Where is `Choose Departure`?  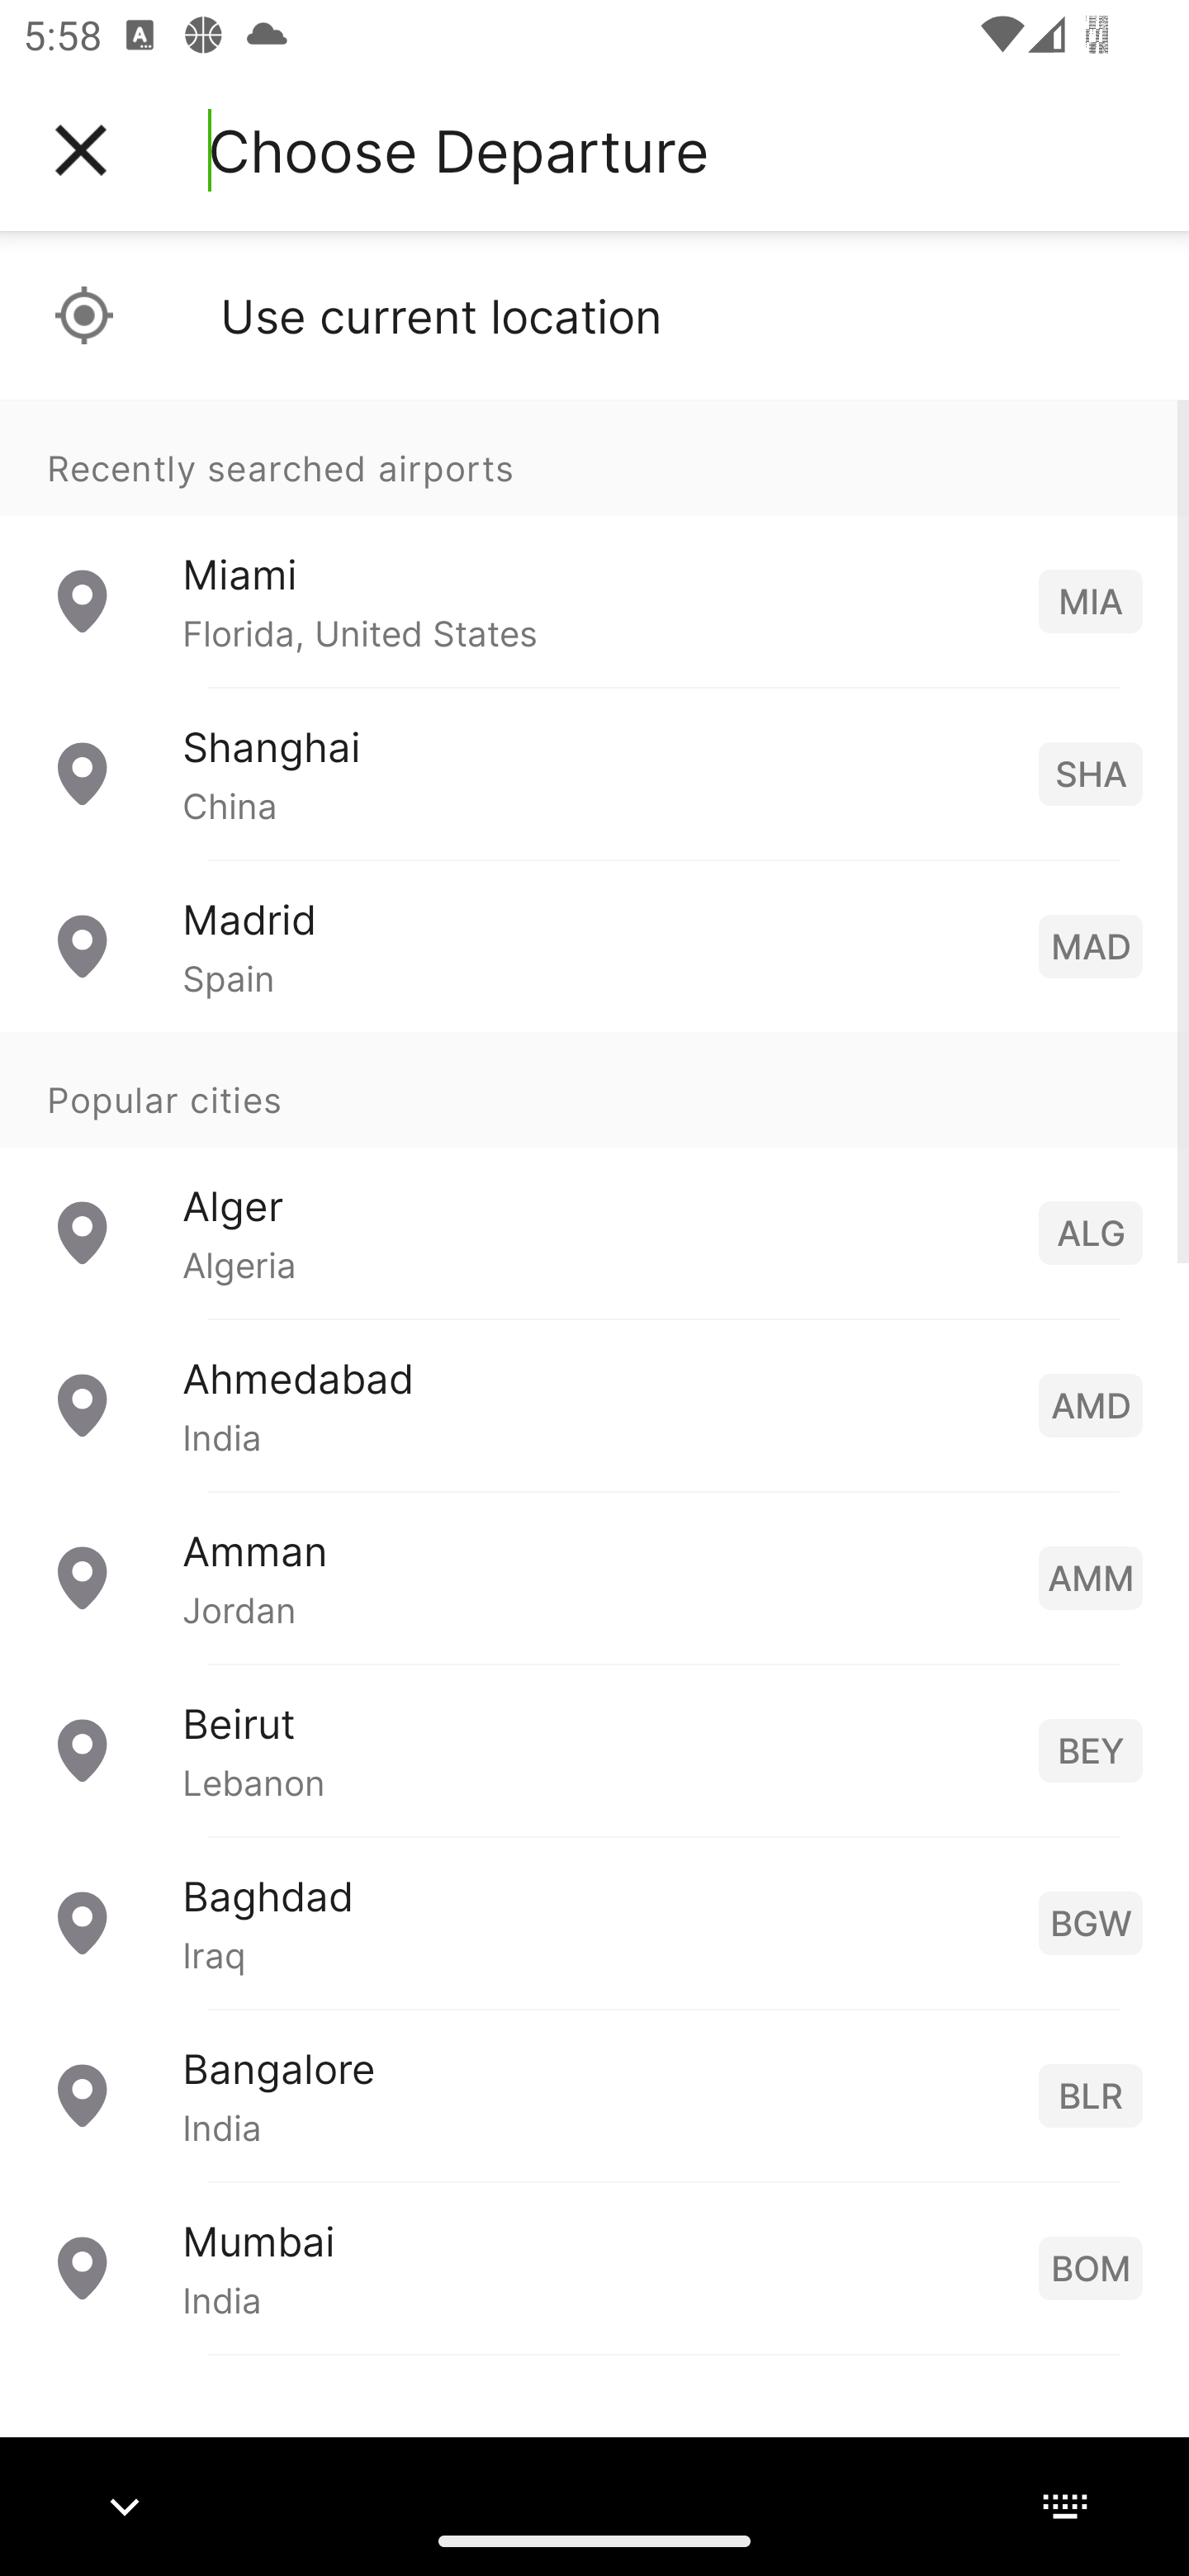 Choose Departure is located at coordinates (458, 150).